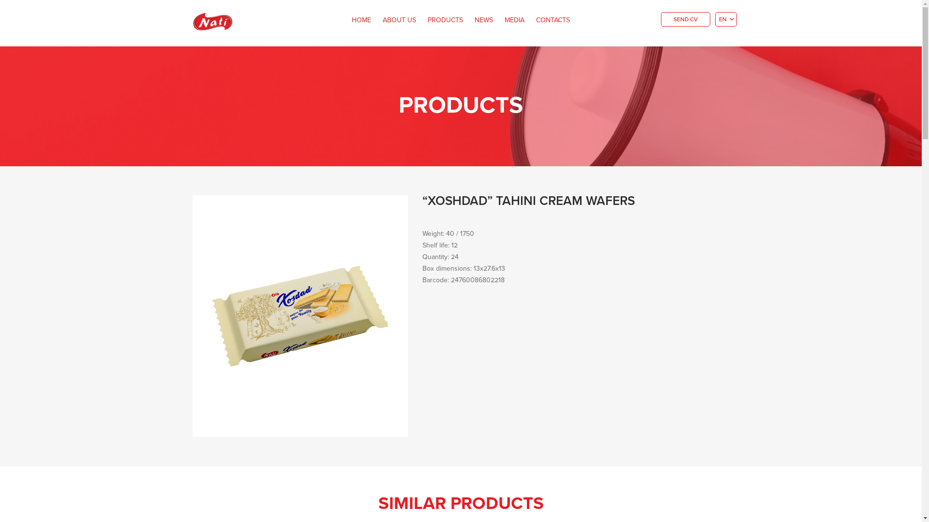  Describe the element at coordinates (515, 20) in the screenshot. I see `MEDIA` at that location.